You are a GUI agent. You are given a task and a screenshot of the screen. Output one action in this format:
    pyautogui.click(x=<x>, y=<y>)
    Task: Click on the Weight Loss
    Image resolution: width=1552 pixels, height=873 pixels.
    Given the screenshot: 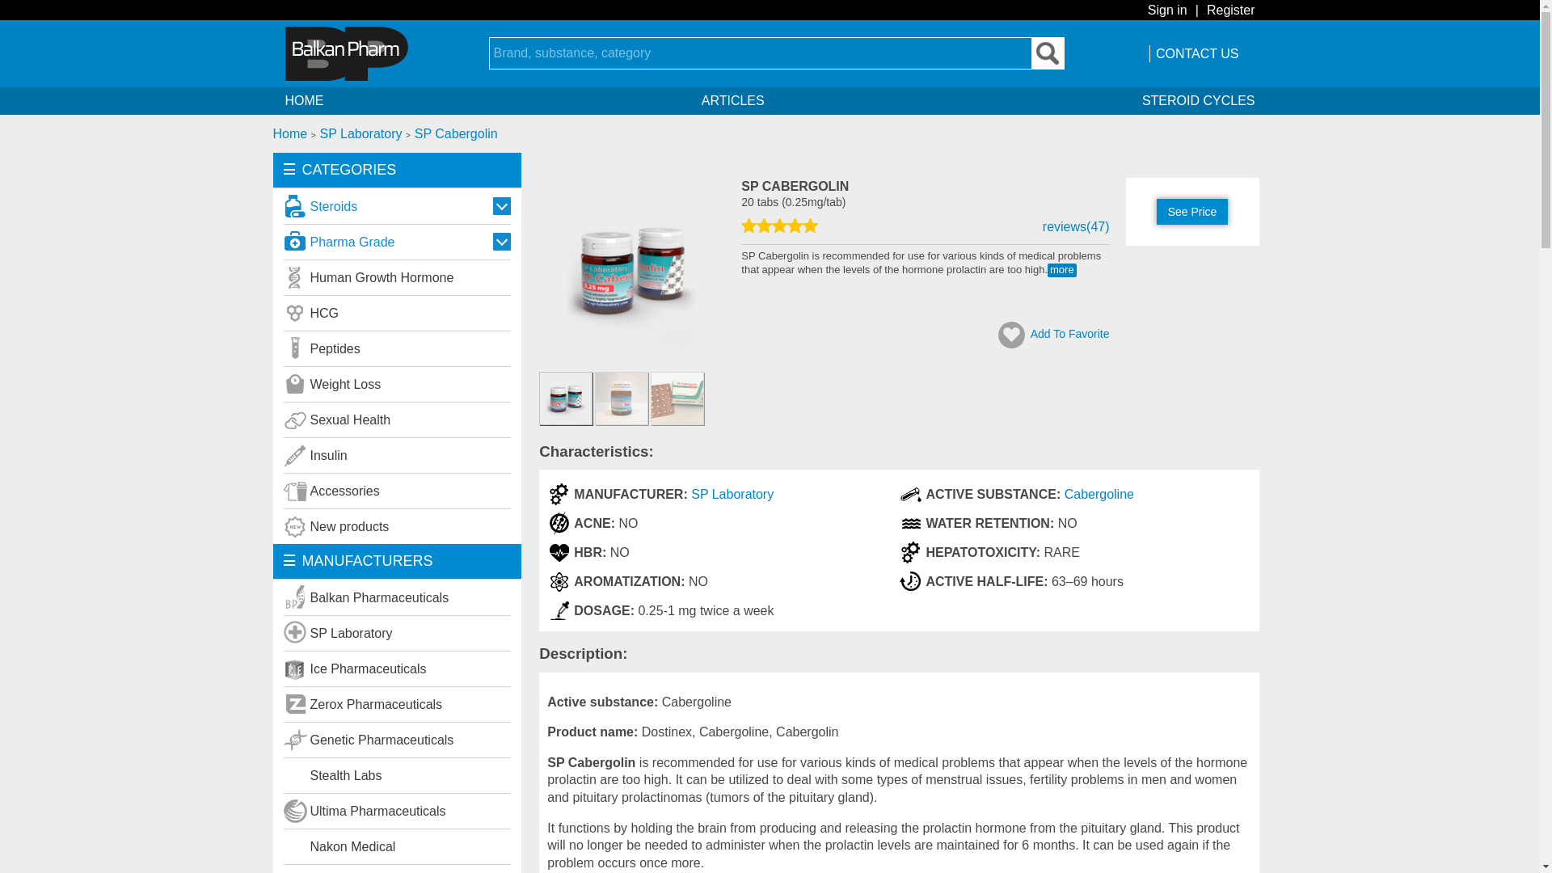 What is the action you would take?
    pyautogui.click(x=396, y=383)
    